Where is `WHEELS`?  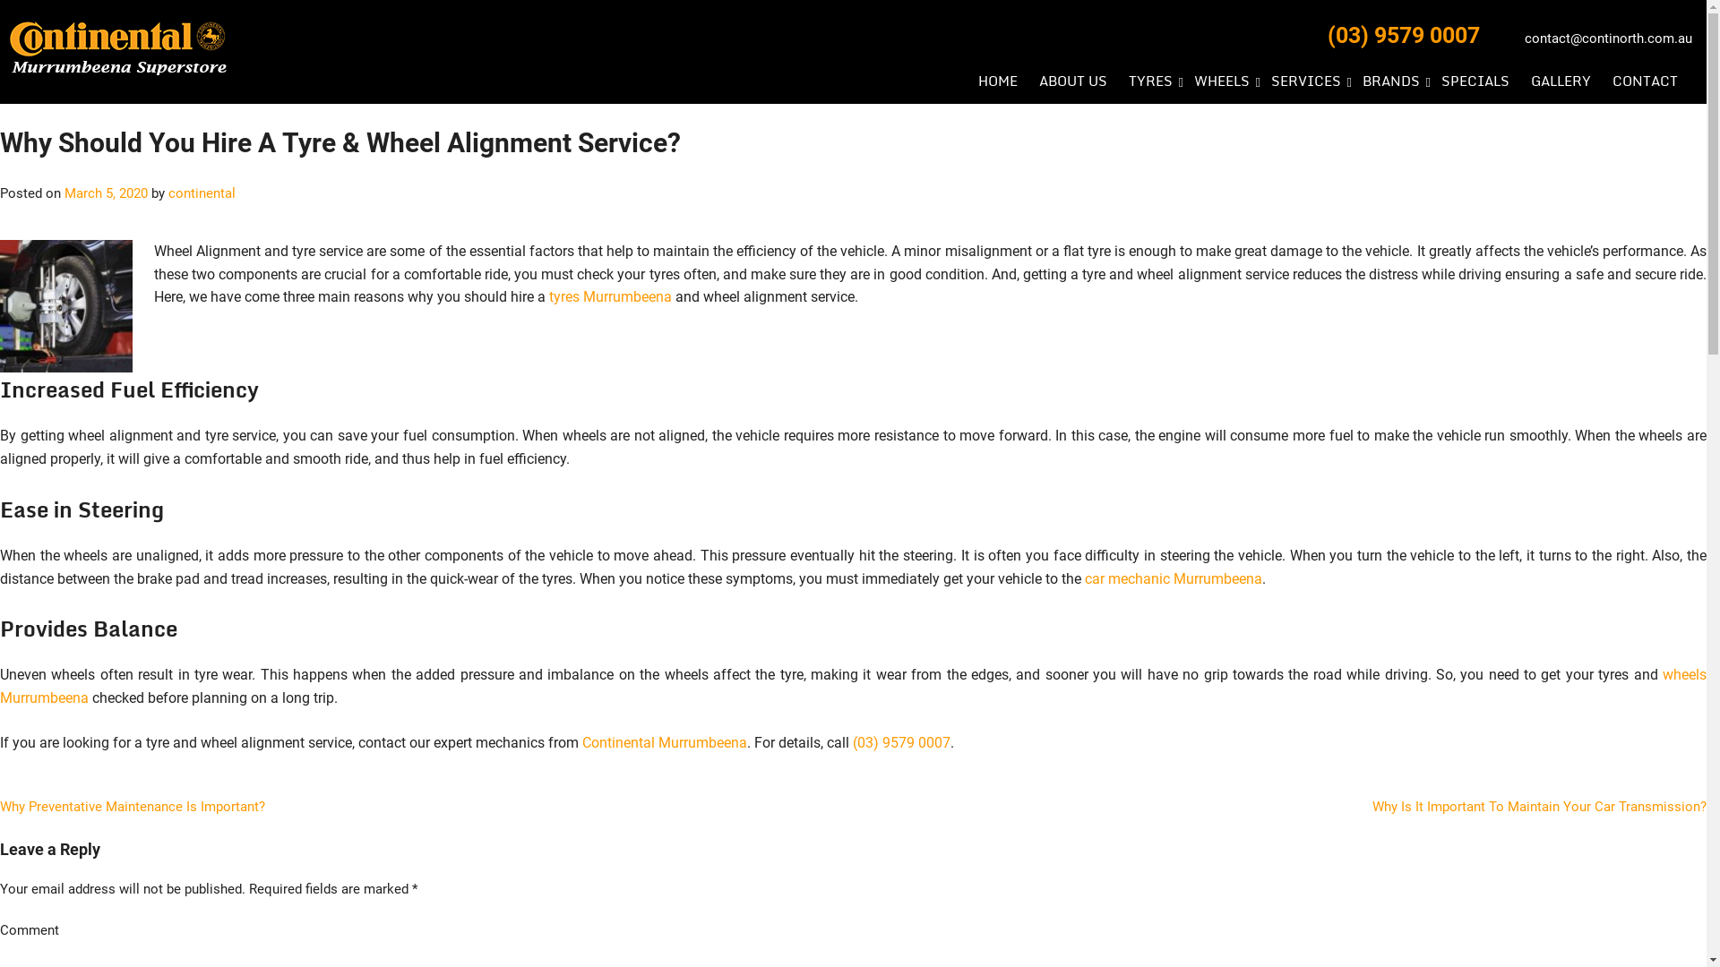 WHEELS is located at coordinates (1222, 81).